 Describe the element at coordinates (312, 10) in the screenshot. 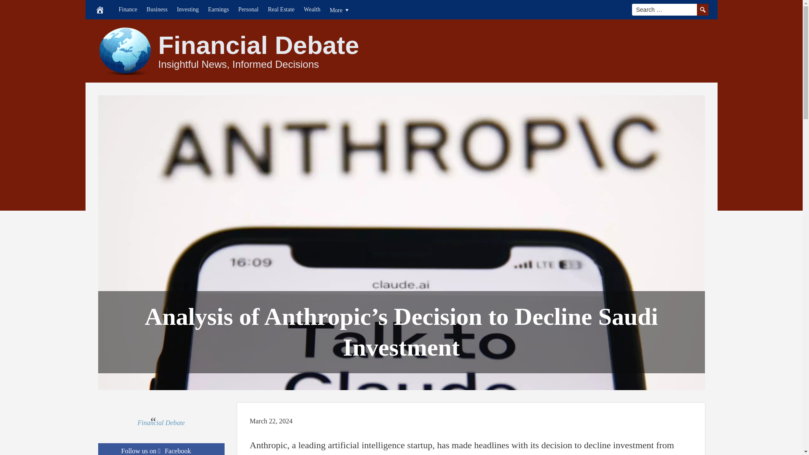

I see `Wealth` at that location.